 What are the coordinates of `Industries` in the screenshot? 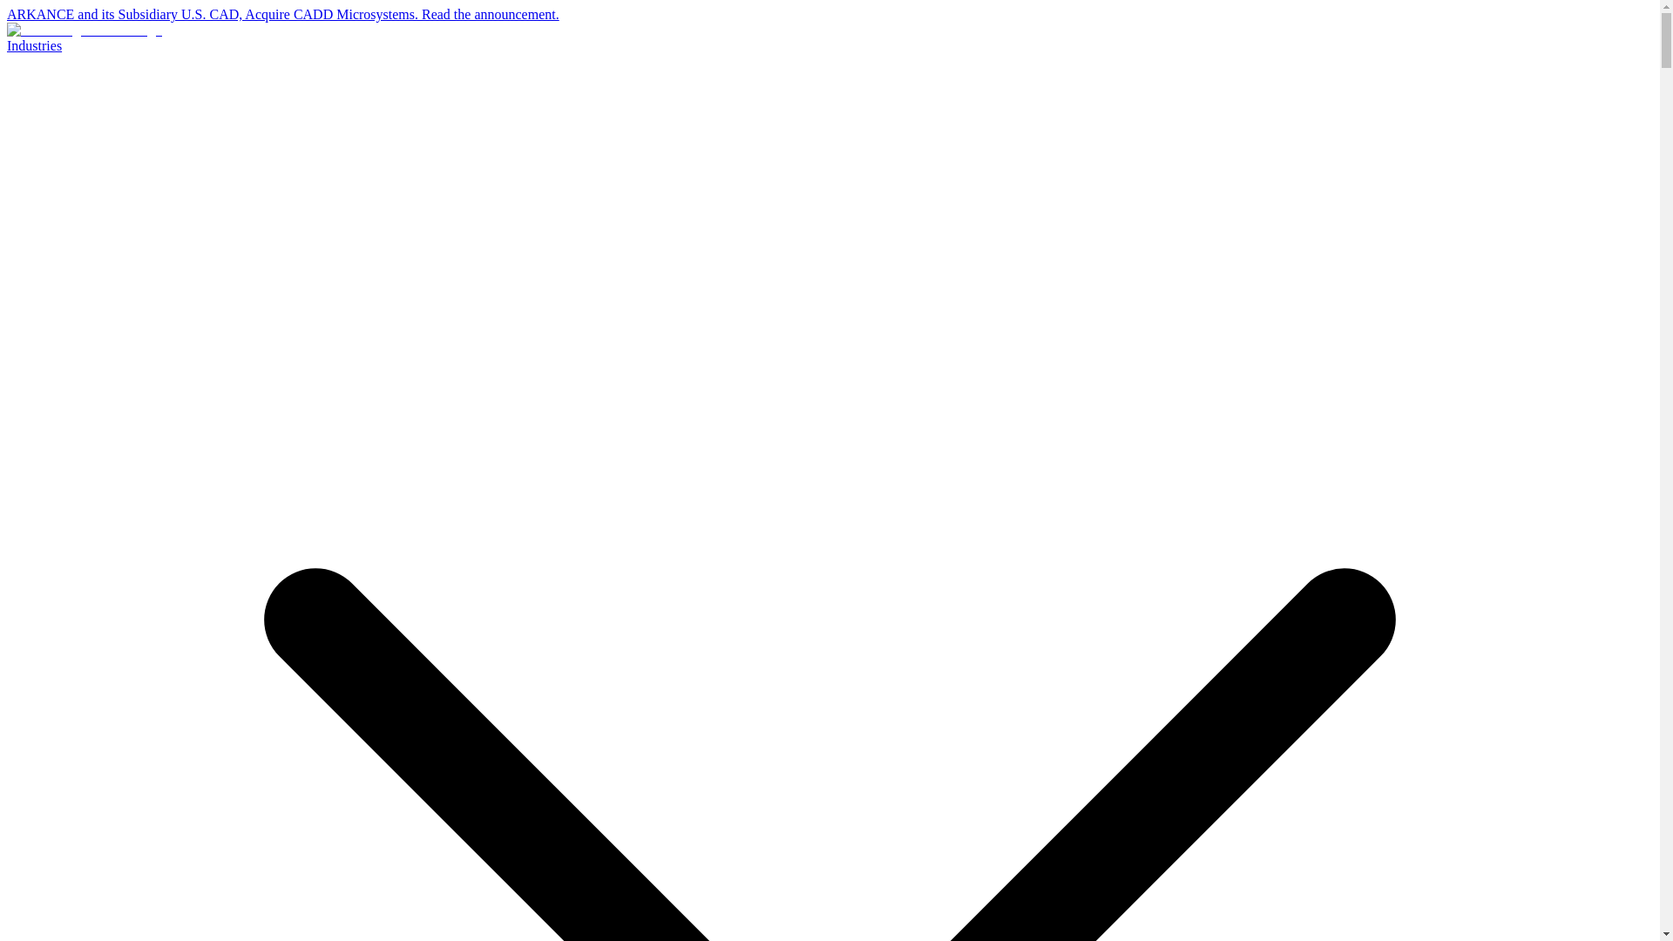 It's located at (34, 45).